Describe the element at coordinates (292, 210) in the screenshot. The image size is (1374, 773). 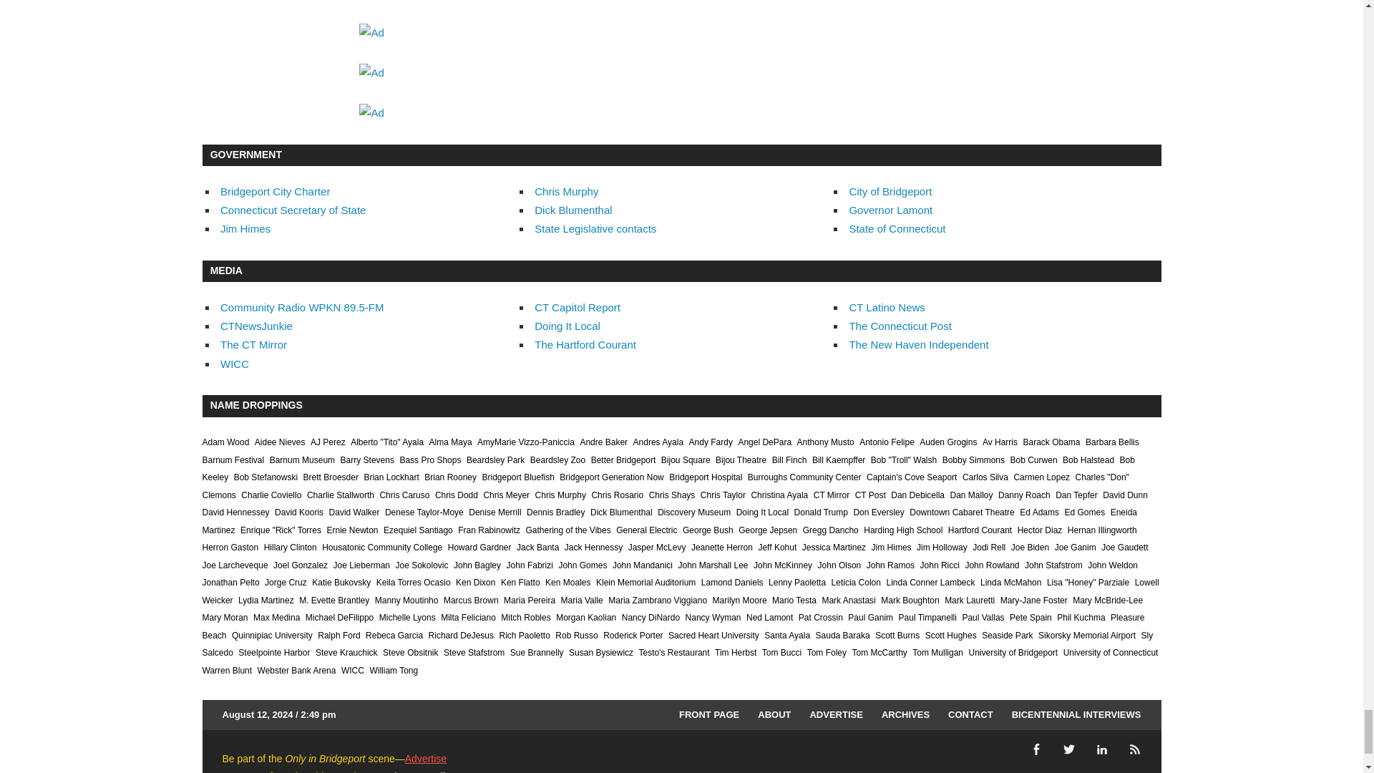
I see `Secretary of the State` at that location.